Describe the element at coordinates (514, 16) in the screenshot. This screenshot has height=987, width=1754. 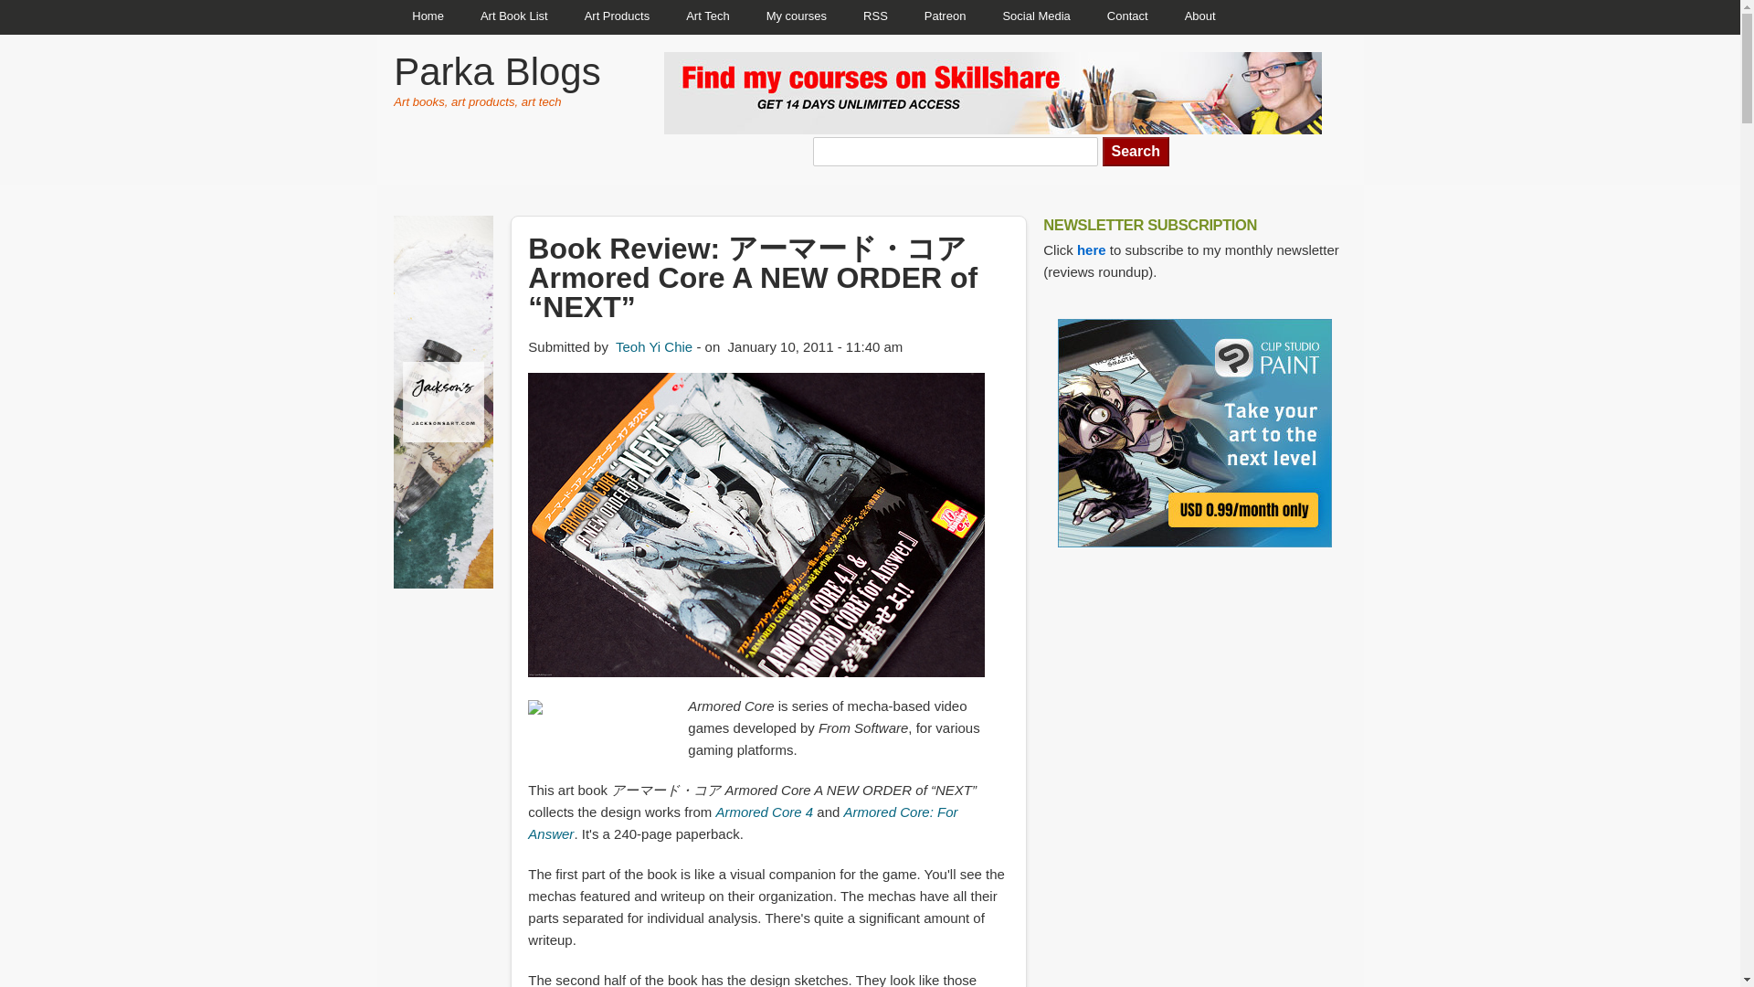
I see `Art books from the west` at that location.